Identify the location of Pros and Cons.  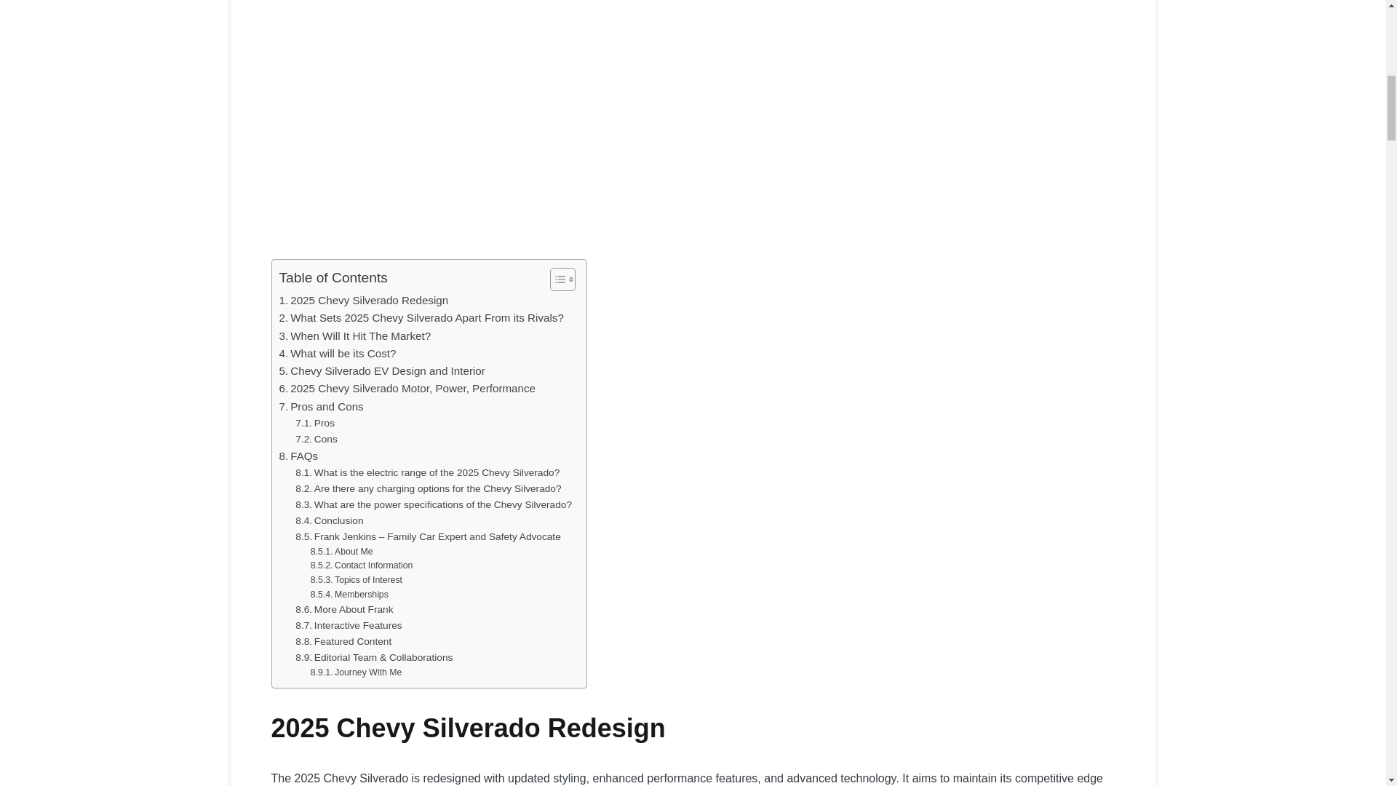
(322, 406).